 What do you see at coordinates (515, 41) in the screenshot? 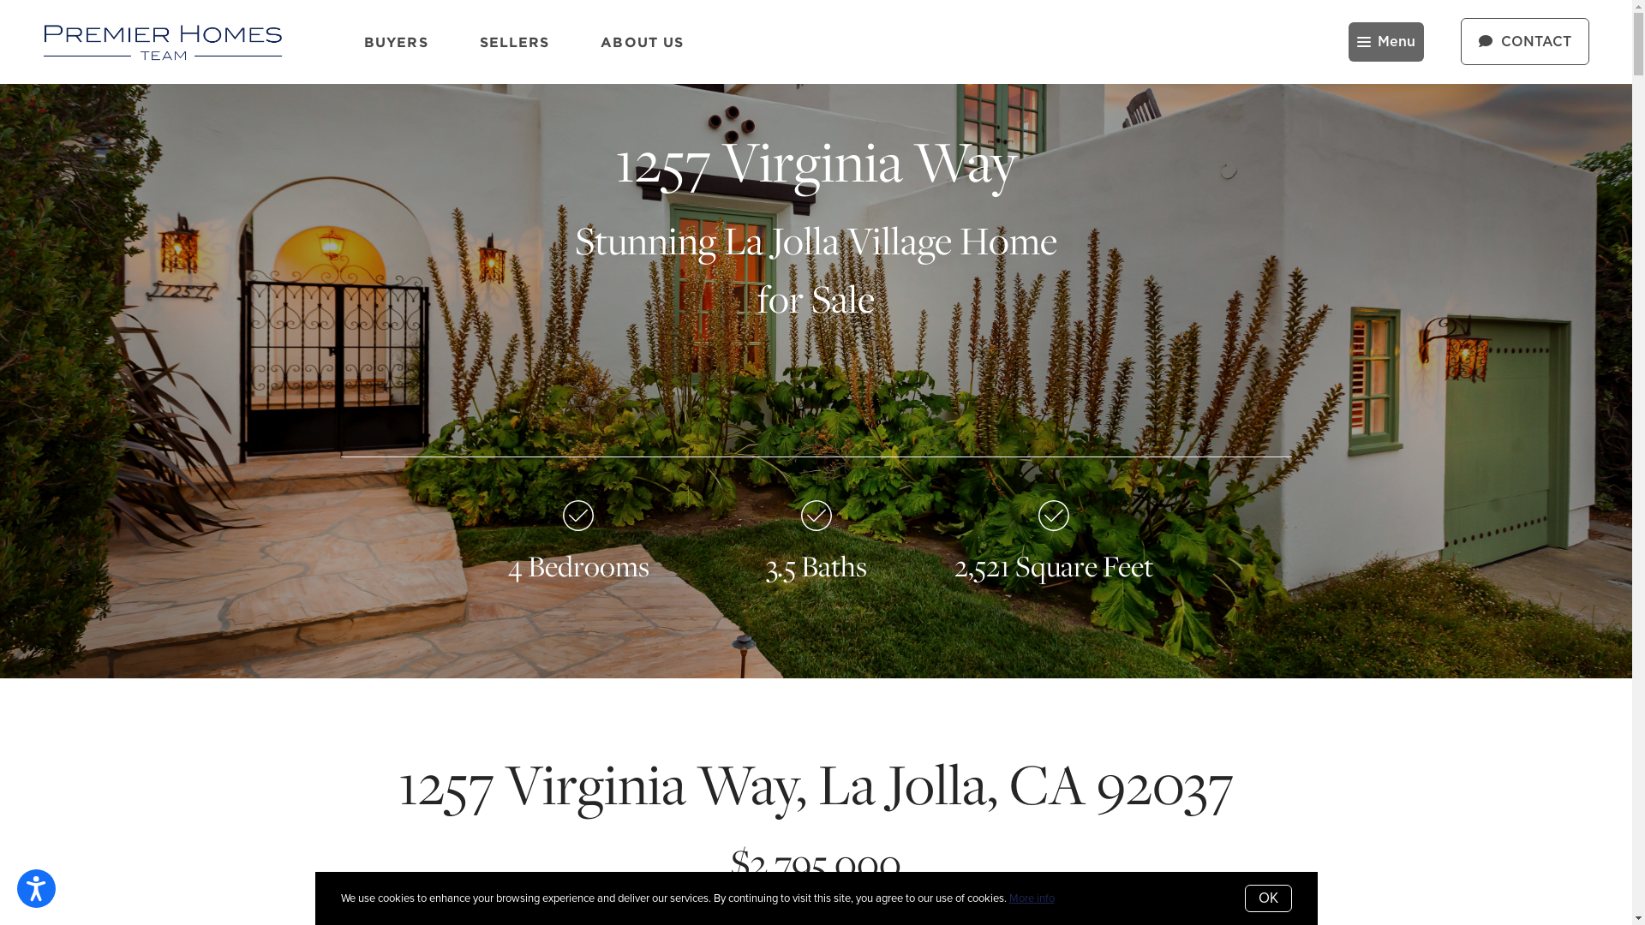
I see `SELLERS` at bounding box center [515, 41].